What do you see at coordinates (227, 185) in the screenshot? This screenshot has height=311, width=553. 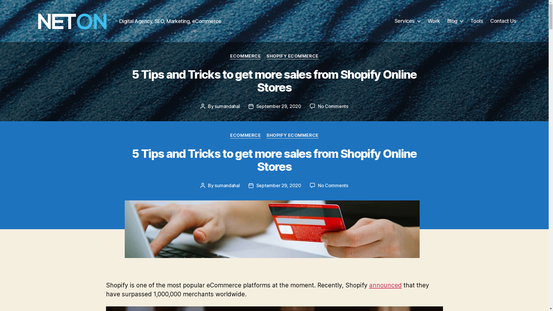 I see `sumandahal` at bounding box center [227, 185].